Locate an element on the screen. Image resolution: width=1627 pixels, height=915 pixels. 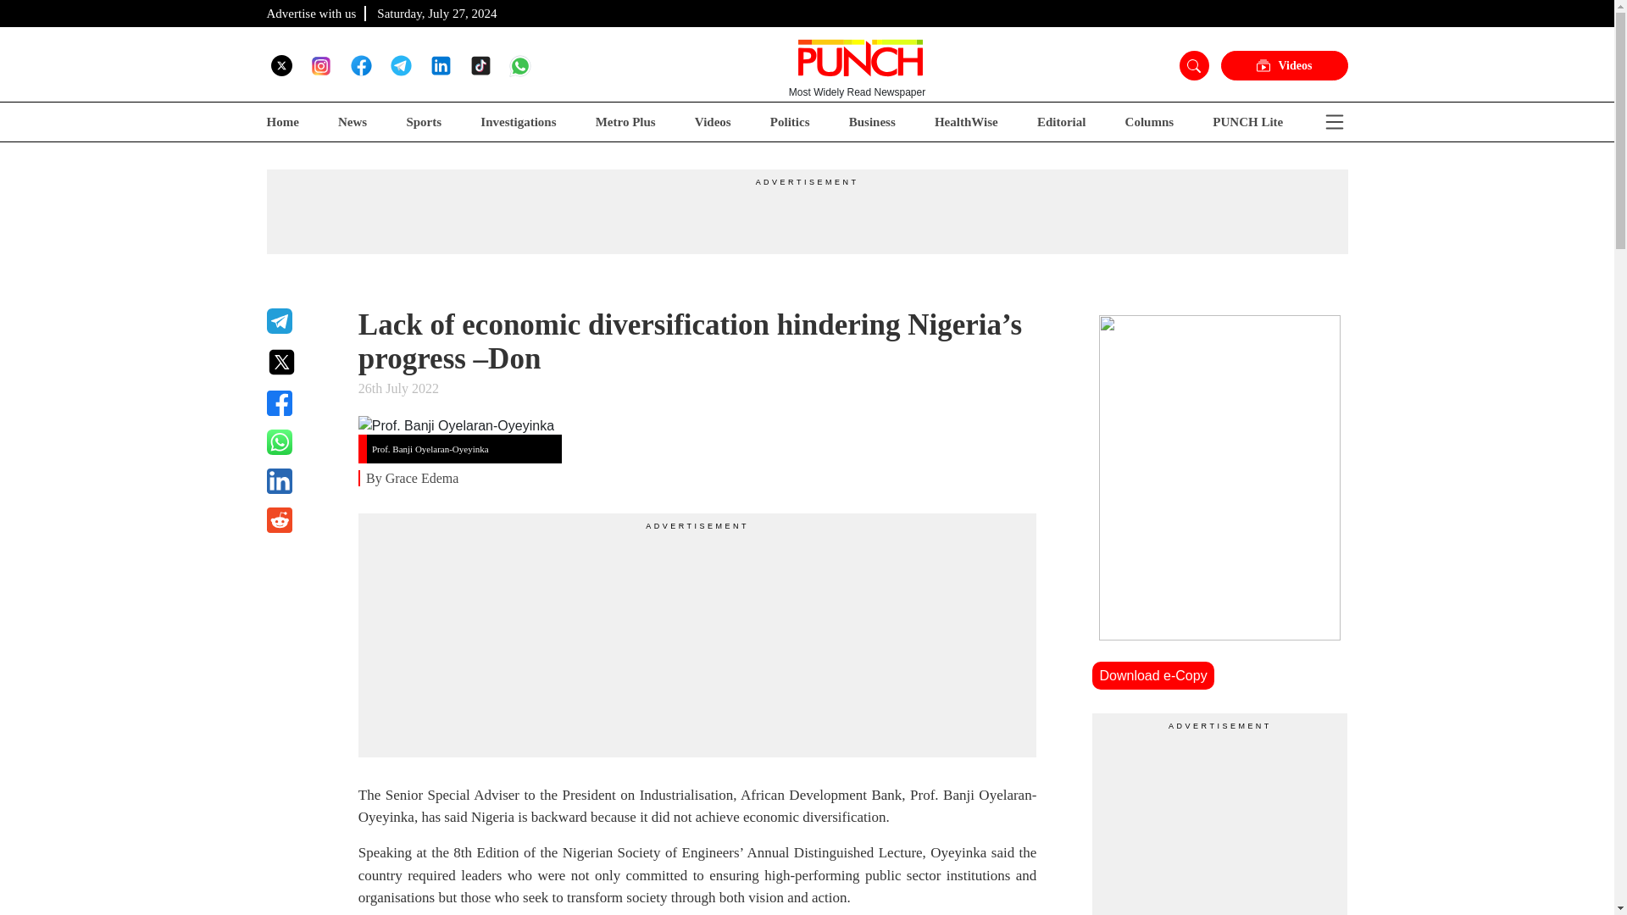
Editorial is located at coordinates (1062, 122).